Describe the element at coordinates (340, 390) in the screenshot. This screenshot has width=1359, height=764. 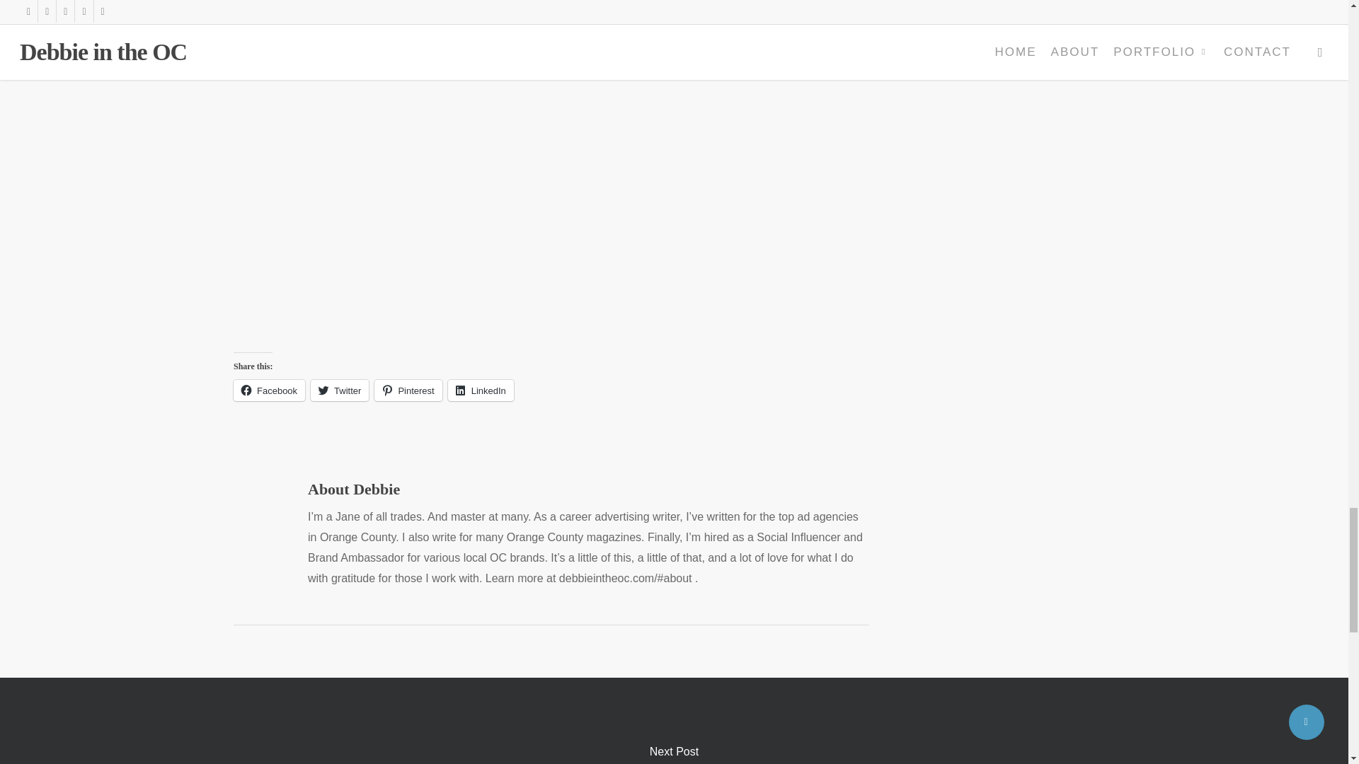
I see `Twitter` at that location.